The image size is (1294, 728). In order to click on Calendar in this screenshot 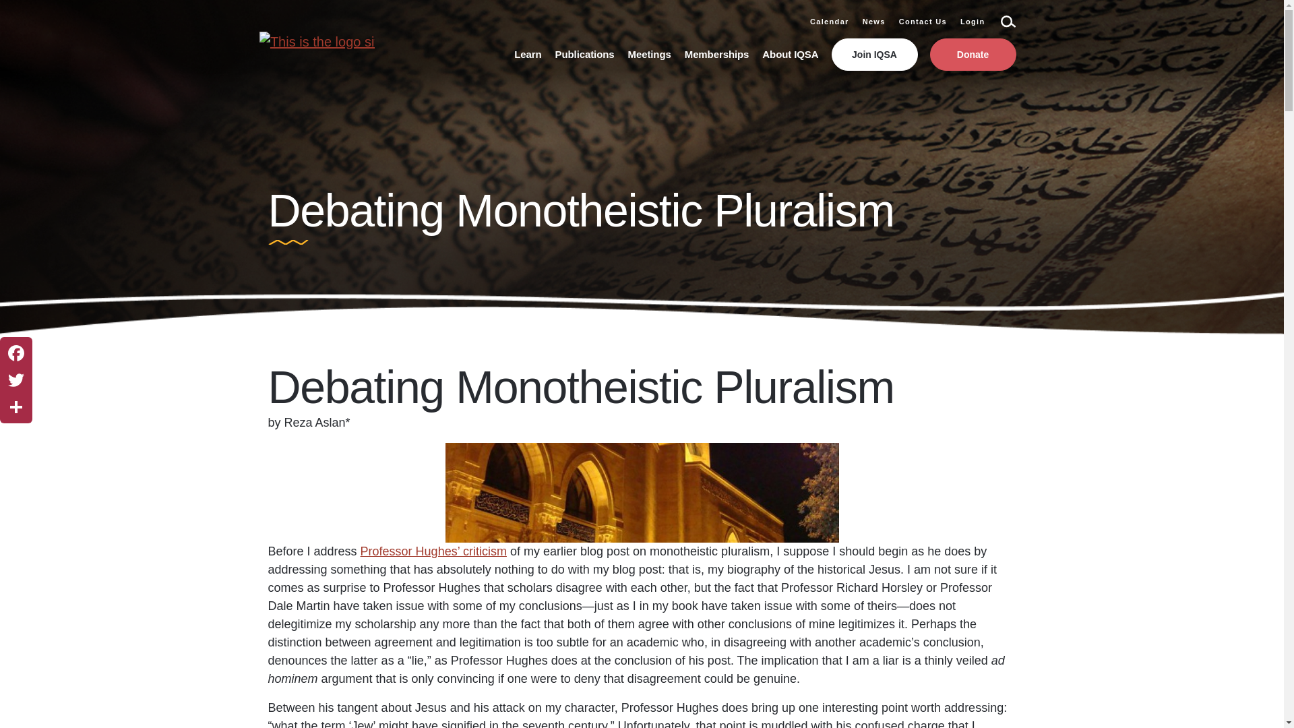, I will do `click(829, 22)`.